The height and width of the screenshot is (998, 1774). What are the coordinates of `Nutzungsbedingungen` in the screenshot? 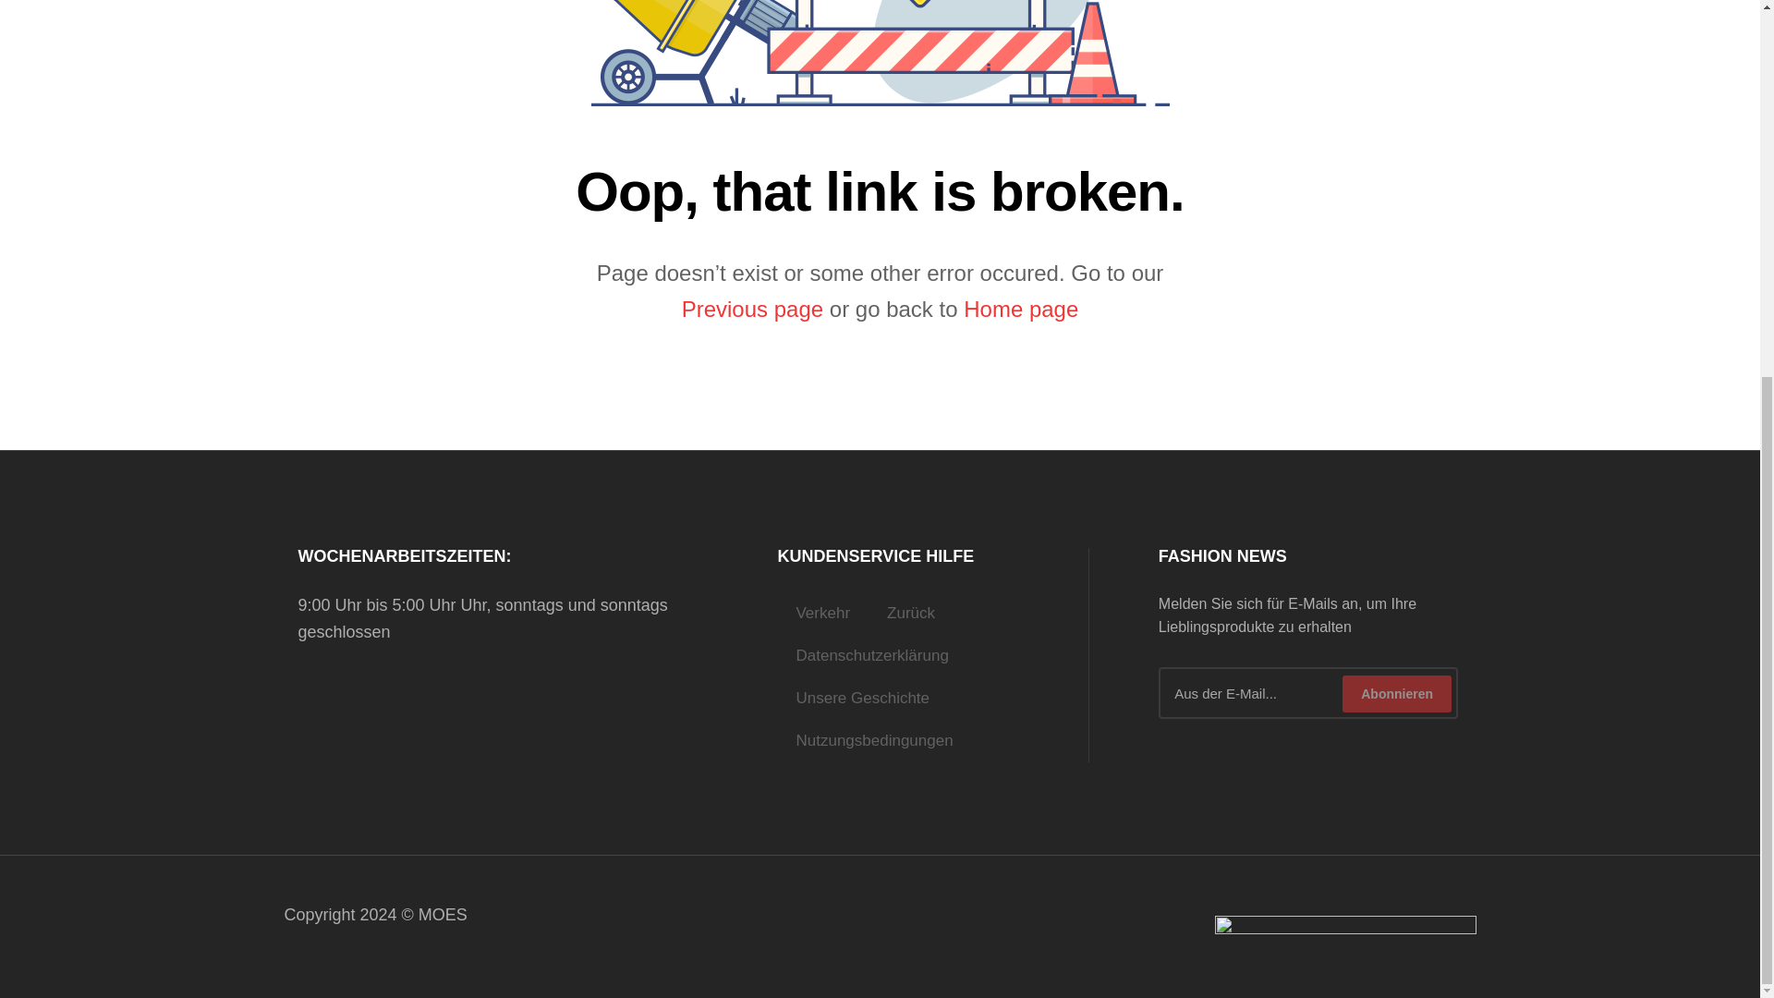 It's located at (873, 741).